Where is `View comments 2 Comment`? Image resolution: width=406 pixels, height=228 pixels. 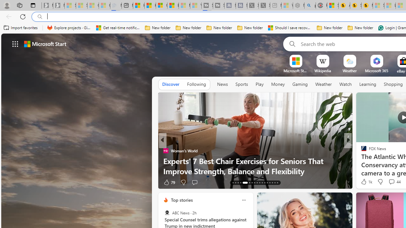
View comments 2 Comment is located at coordinates (391, 182).